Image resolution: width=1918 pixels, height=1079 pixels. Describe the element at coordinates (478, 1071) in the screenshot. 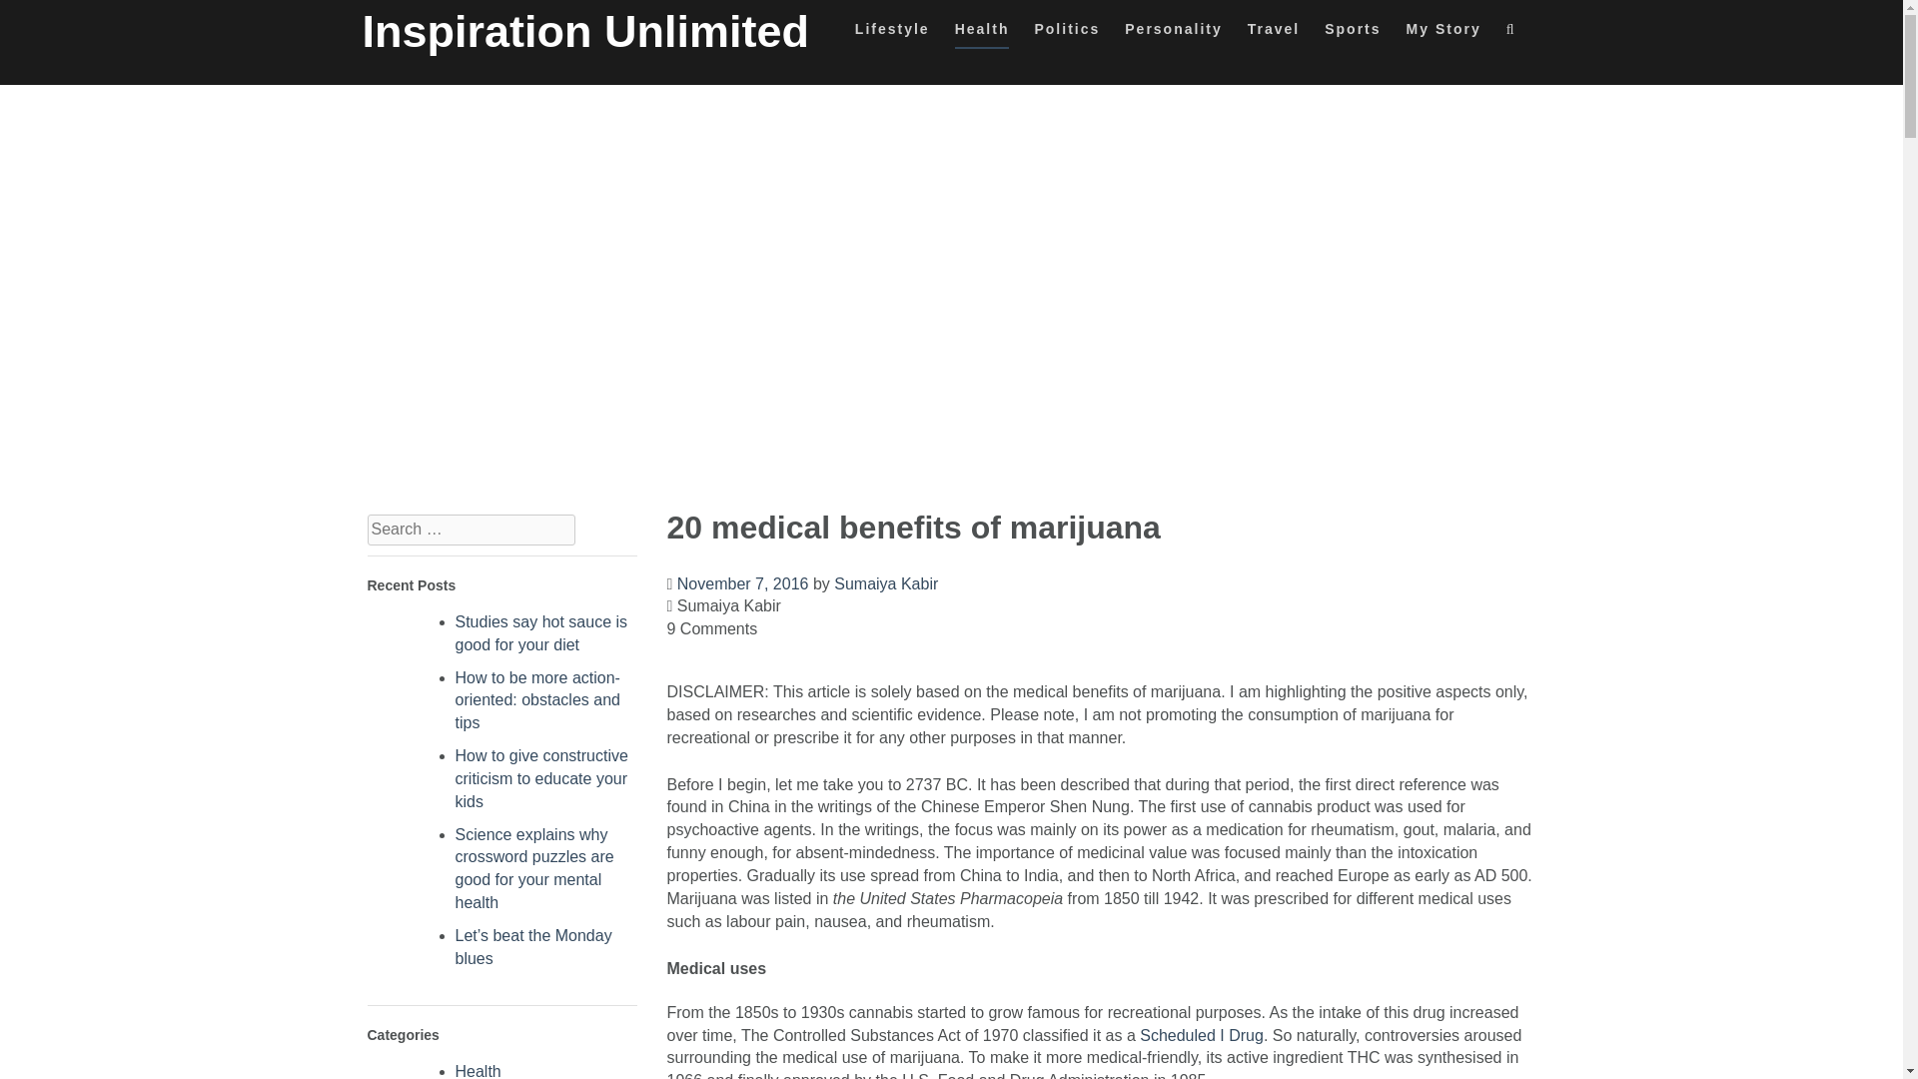

I see `Health` at that location.